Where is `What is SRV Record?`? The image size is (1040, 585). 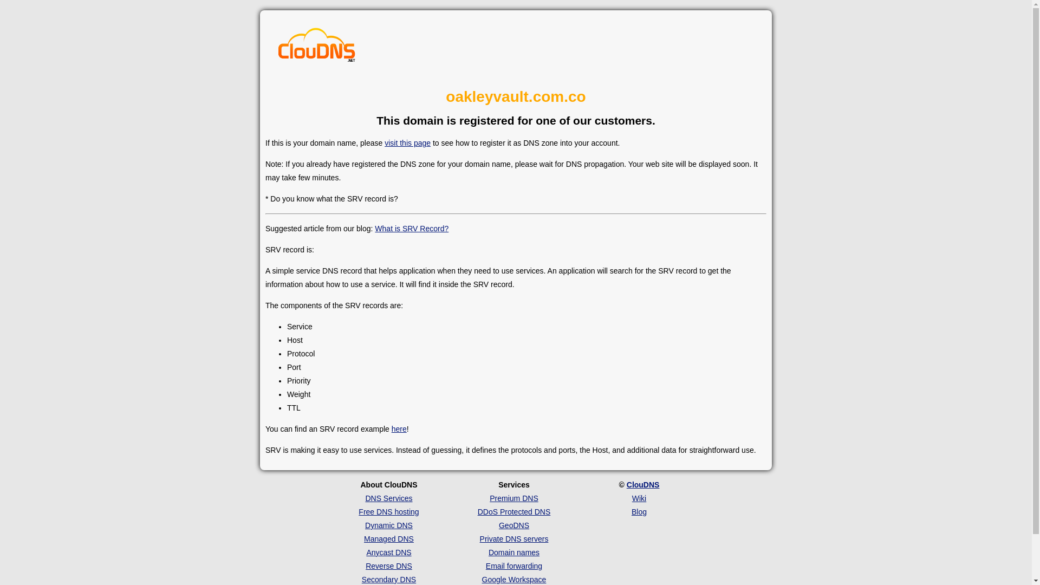 What is SRV Record? is located at coordinates (411, 228).